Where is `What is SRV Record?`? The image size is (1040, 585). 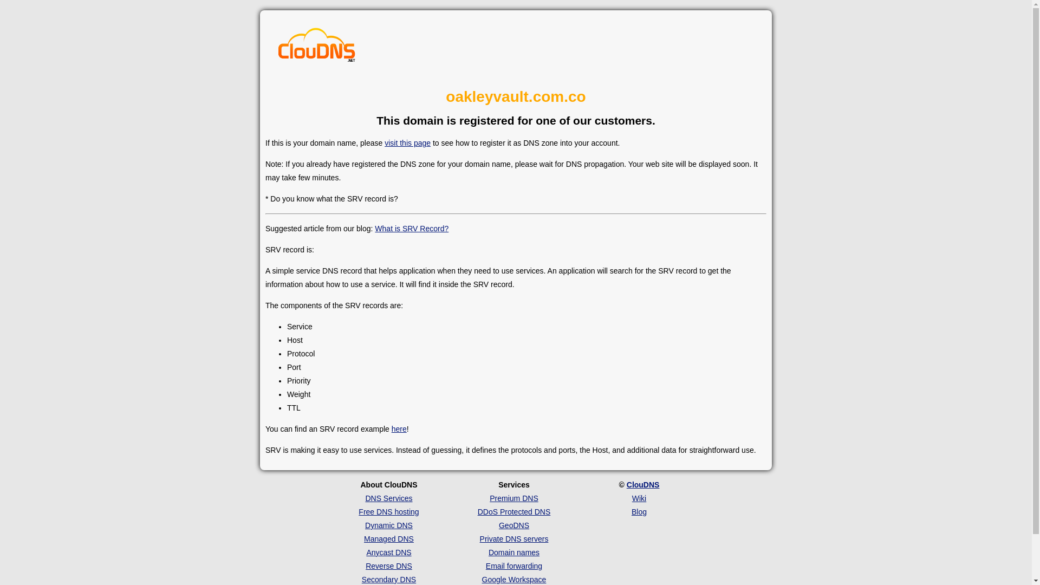 What is SRV Record? is located at coordinates (411, 228).